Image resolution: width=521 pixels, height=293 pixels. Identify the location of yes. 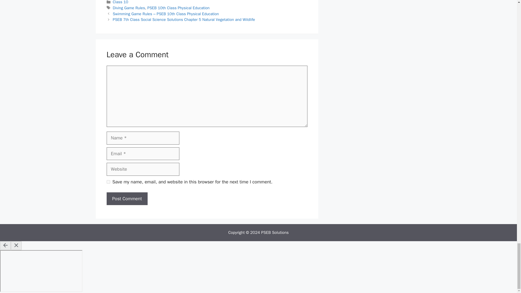
(108, 182).